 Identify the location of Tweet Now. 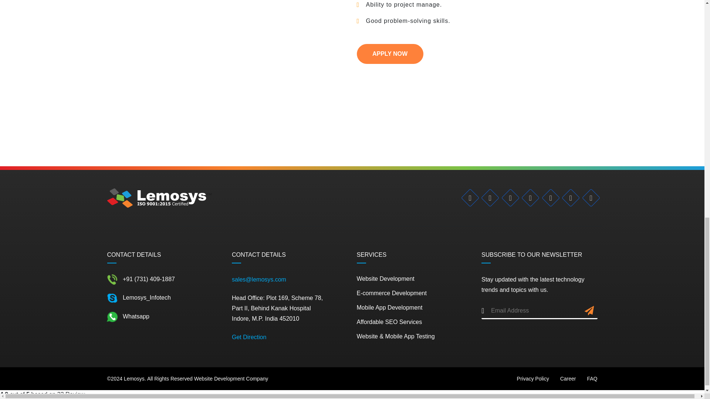
(487, 195).